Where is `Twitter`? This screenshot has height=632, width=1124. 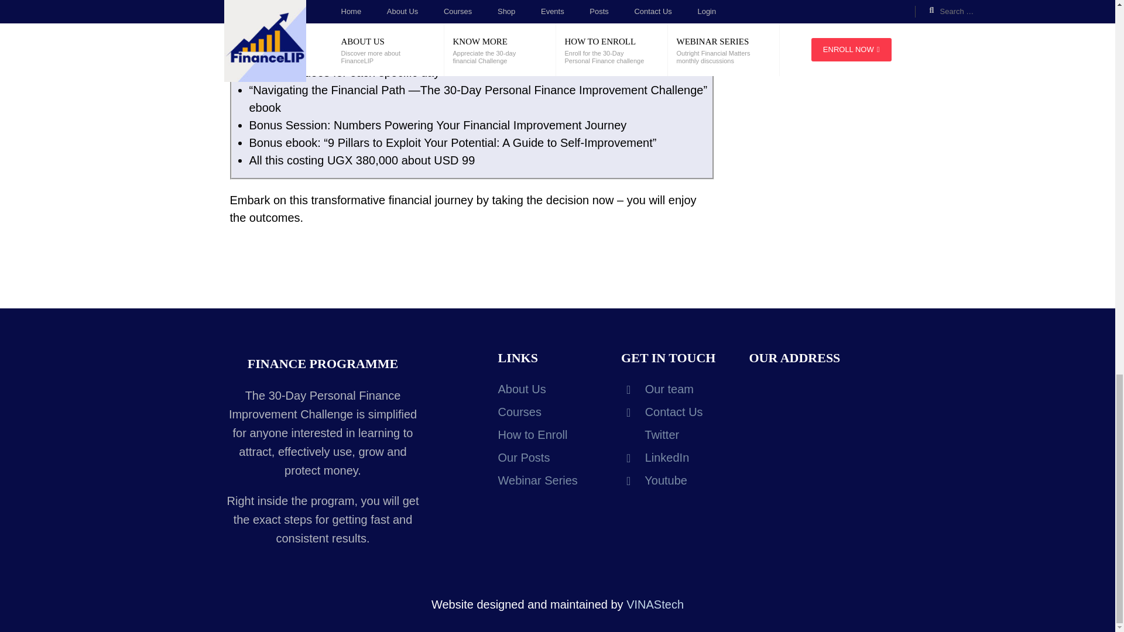 Twitter is located at coordinates (650, 434).